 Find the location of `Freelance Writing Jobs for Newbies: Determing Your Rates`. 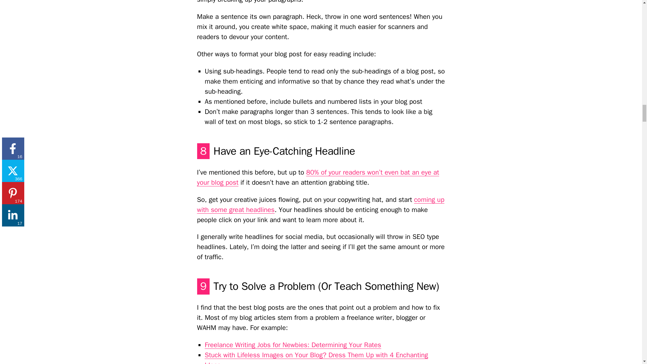

Freelance Writing Jobs for Newbies: Determing Your Rates is located at coordinates (293, 344).